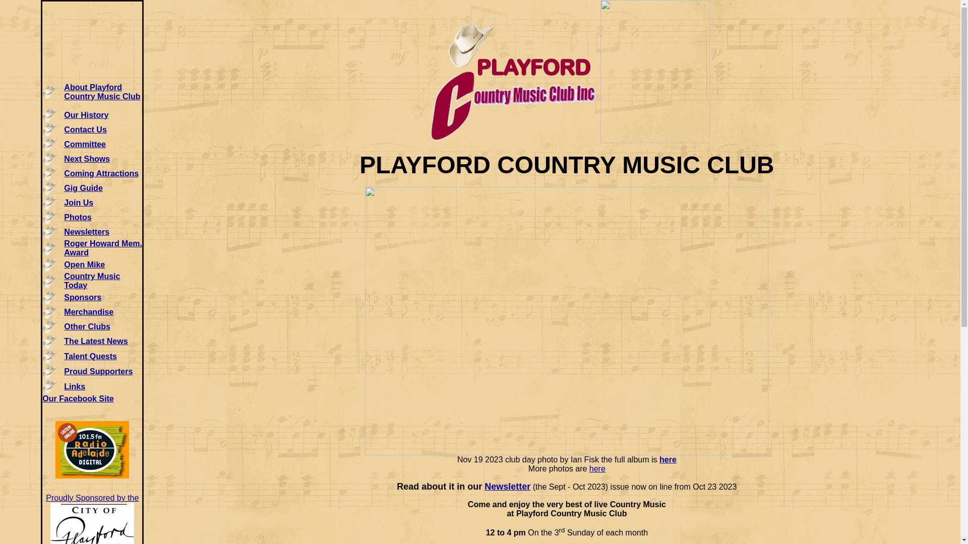 This screenshot has width=968, height=544. What do you see at coordinates (83, 187) in the screenshot?
I see `Gig Guide` at bounding box center [83, 187].